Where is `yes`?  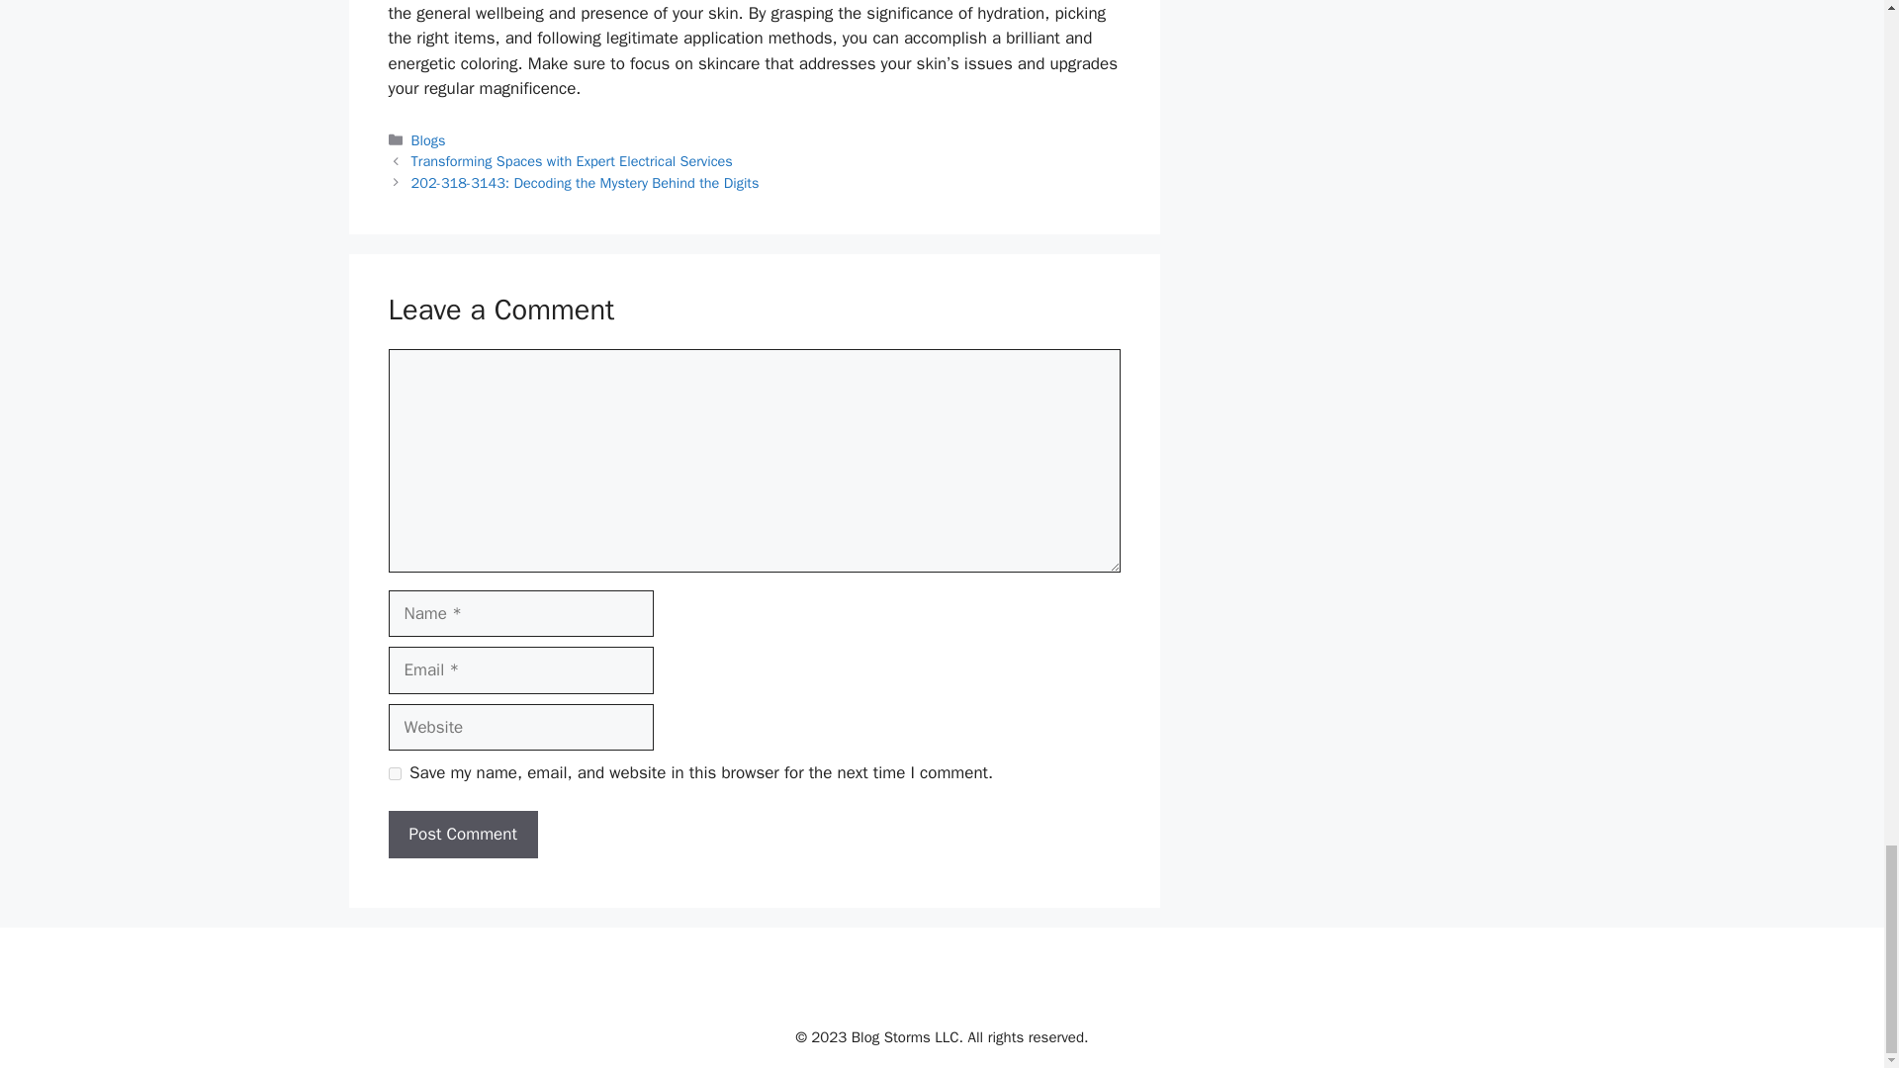 yes is located at coordinates (394, 773).